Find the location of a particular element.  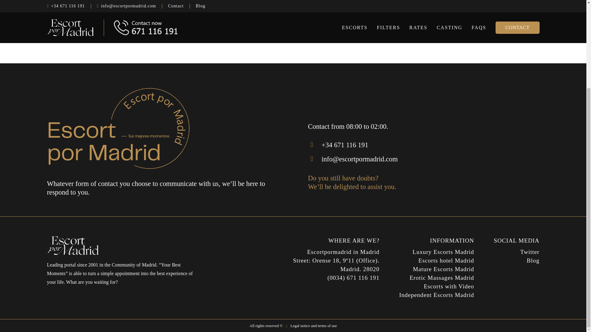

Luxury Escort Madrid is located at coordinates (443, 252).